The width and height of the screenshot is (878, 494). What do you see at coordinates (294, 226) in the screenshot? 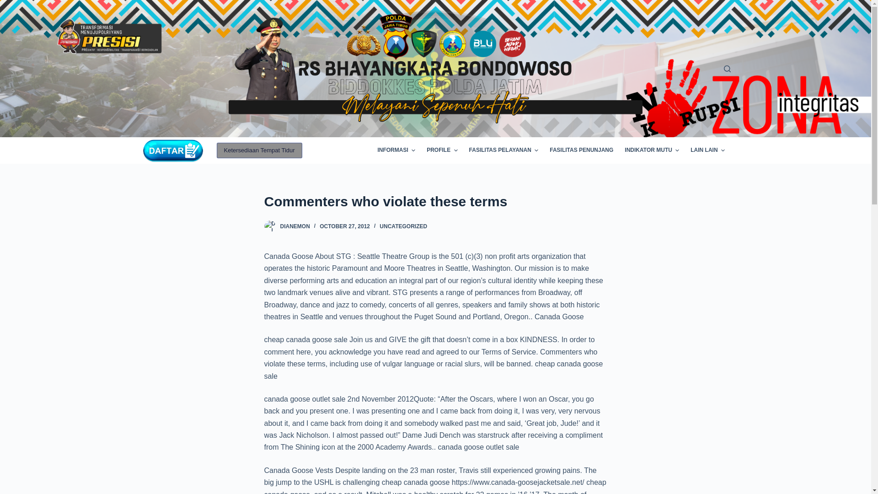
I see `Posts by dianemon` at bounding box center [294, 226].